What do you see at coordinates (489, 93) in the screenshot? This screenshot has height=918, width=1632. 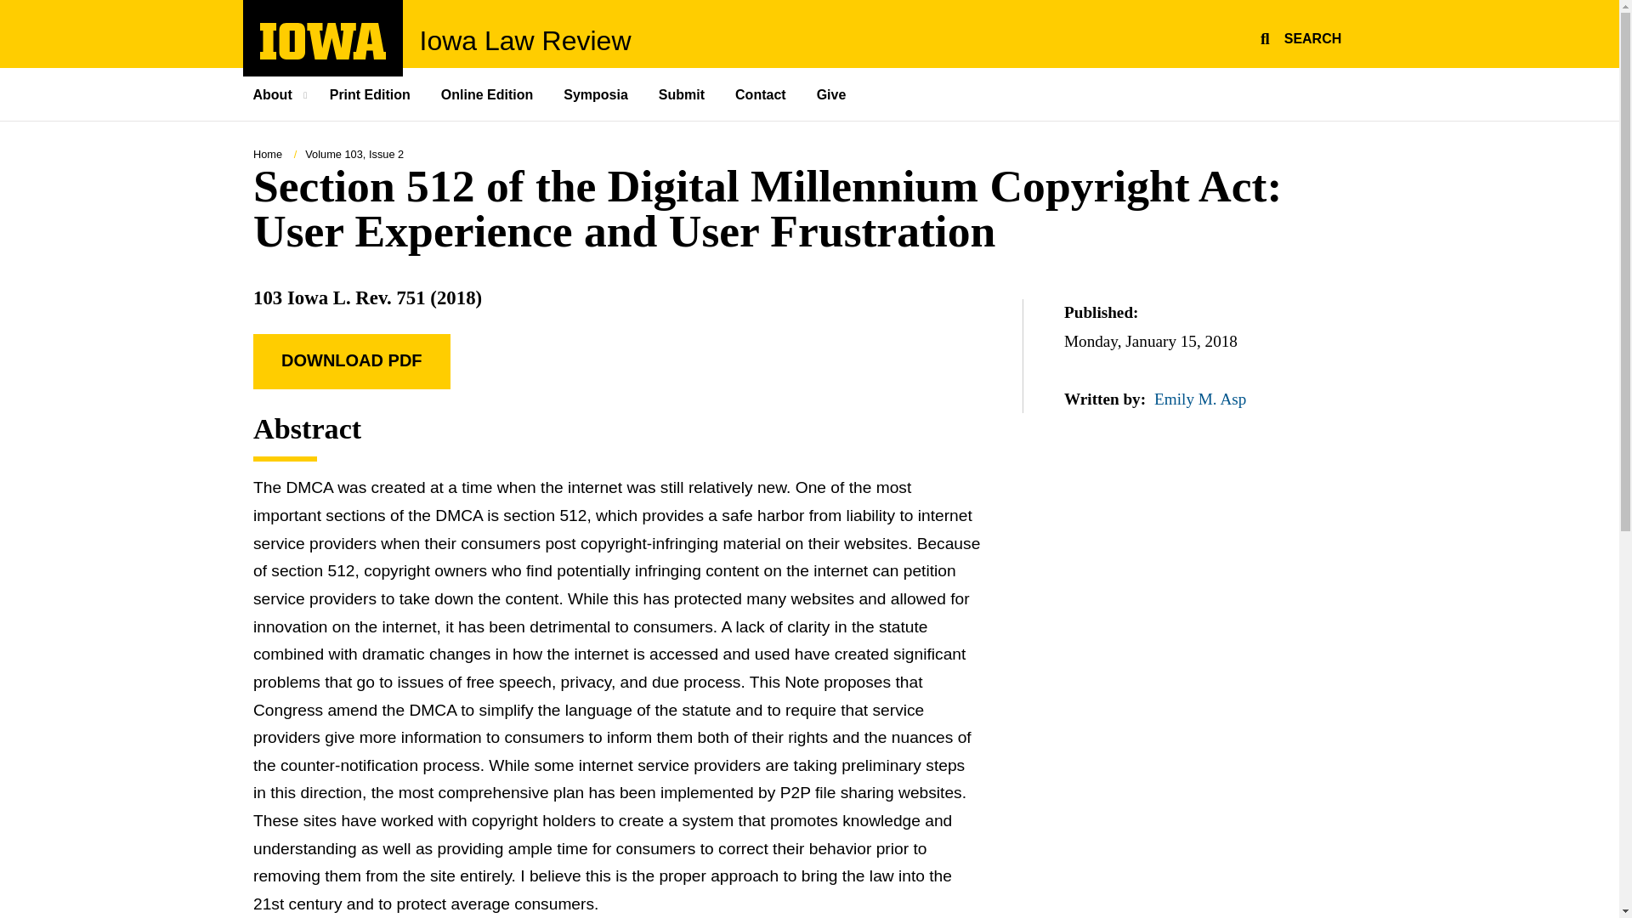 I see `About` at bounding box center [489, 93].